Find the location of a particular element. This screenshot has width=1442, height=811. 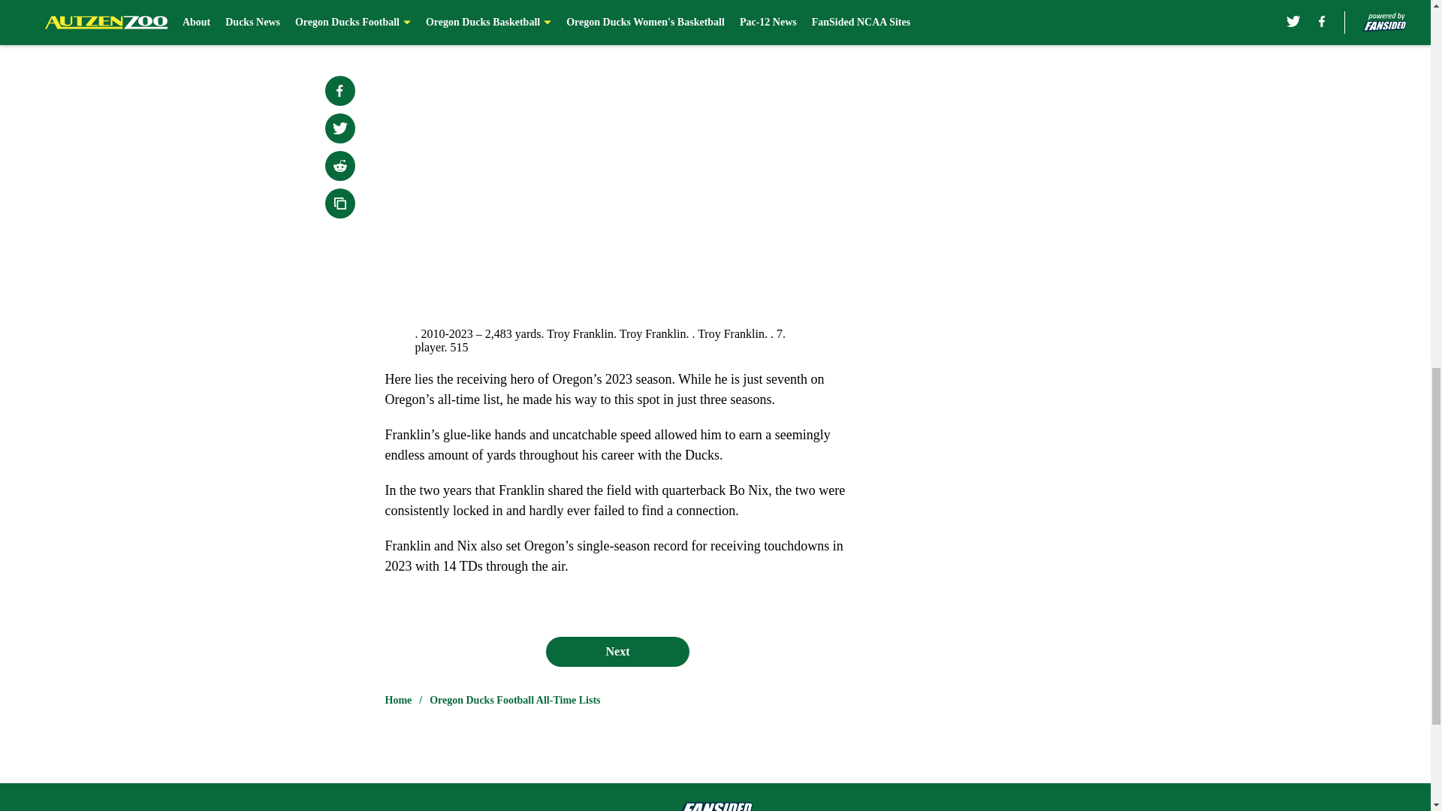

Prev is located at coordinates (430, 20).